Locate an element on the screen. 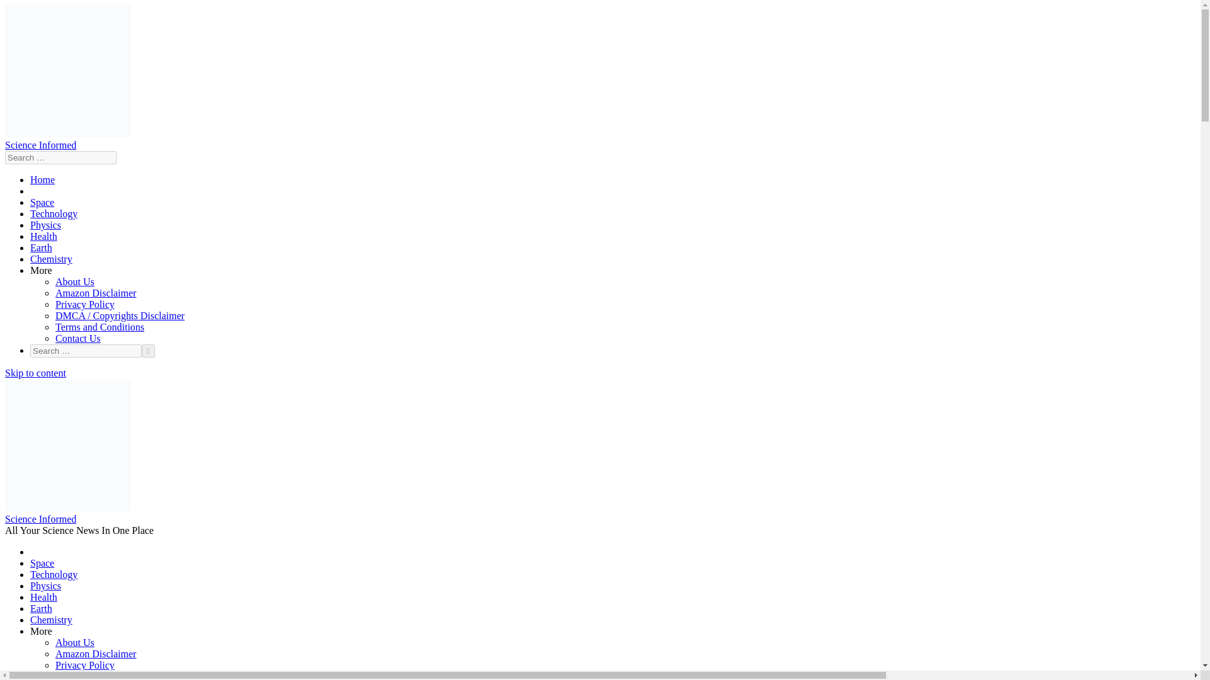 Image resolution: width=1210 pixels, height=680 pixels. More is located at coordinates (41, 631).